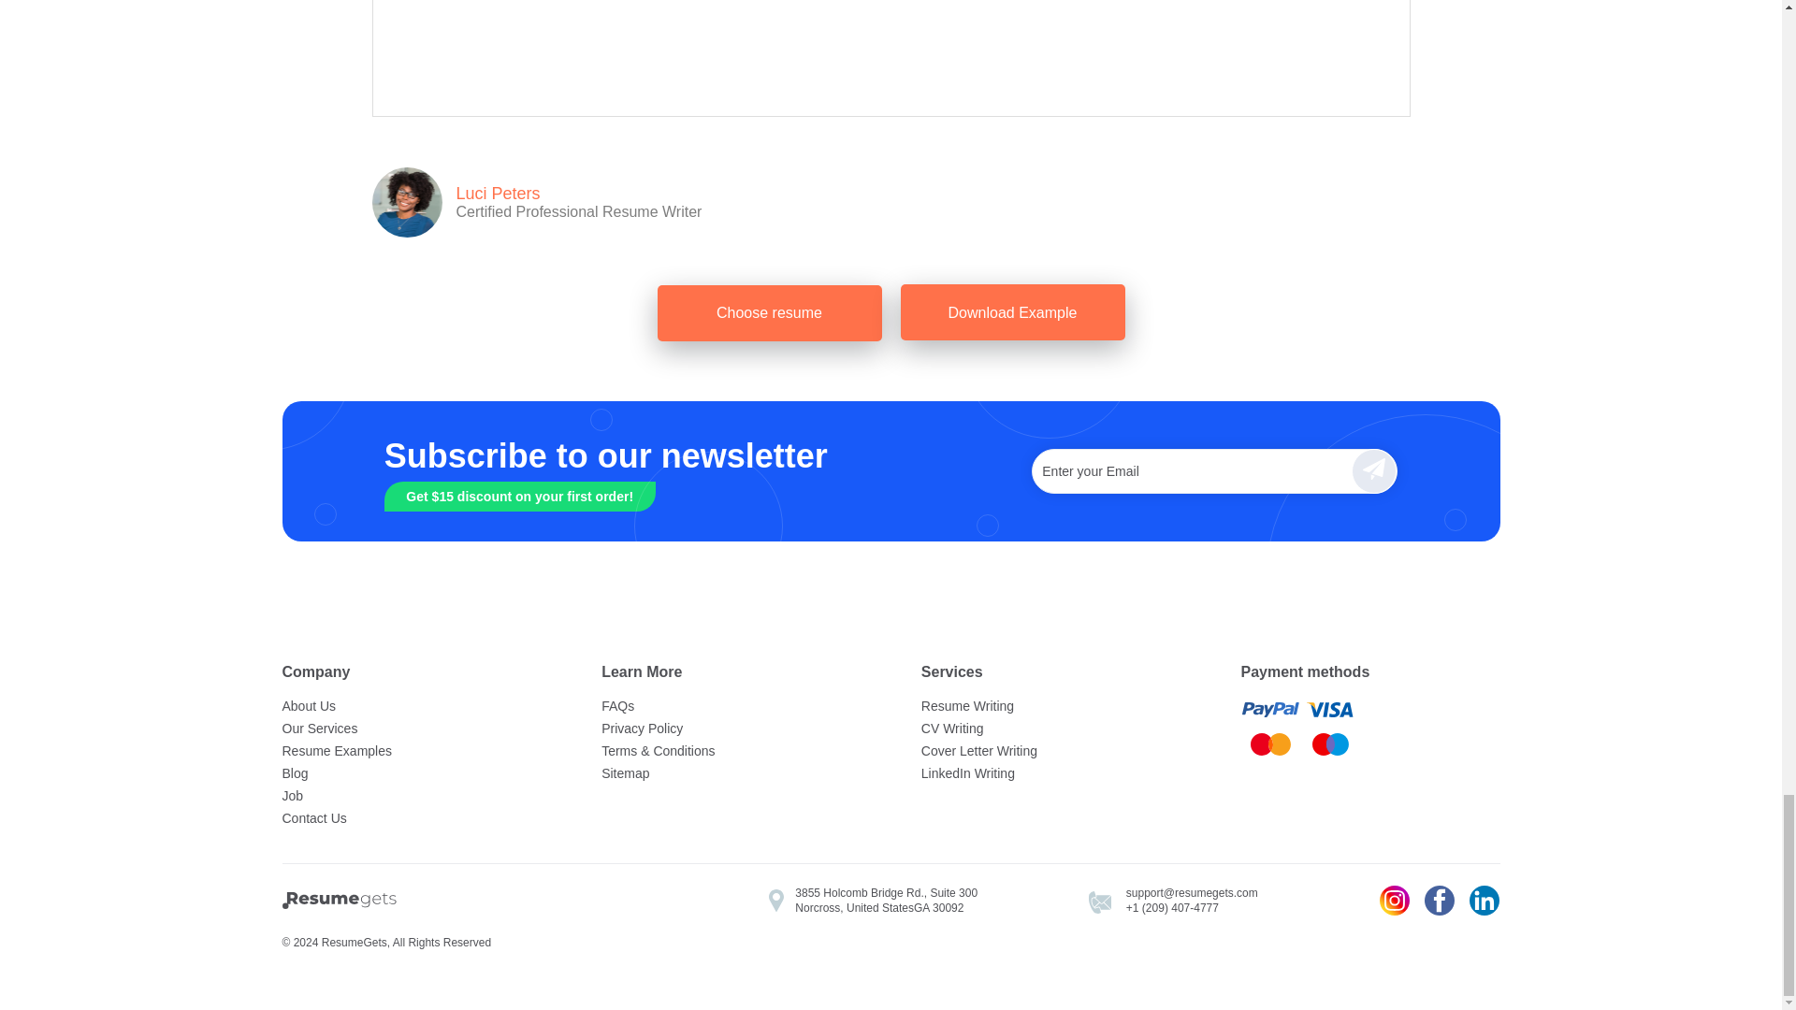  I want to click on Job, so click(412, 795).